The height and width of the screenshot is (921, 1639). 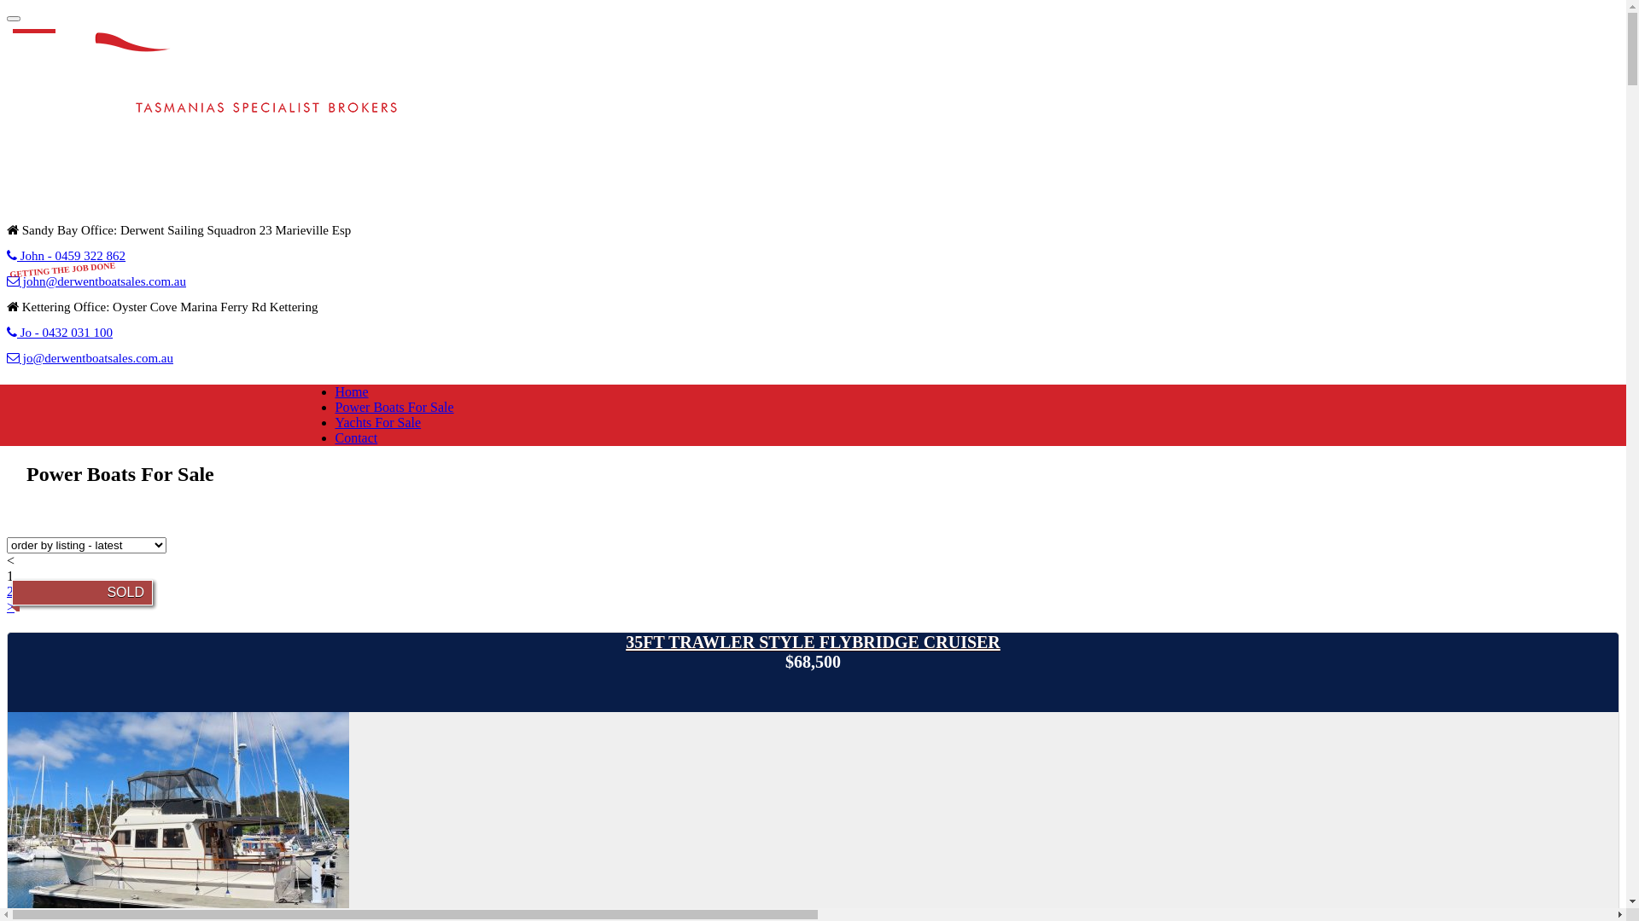 What do you see at coordinates (60, 333) in the screenshot?
I see `Jo - 0432 031 100` at bounding box center [60, 333].